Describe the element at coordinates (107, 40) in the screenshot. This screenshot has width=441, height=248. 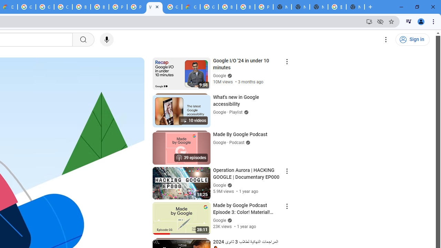
I see `Search with your voice` at that location.